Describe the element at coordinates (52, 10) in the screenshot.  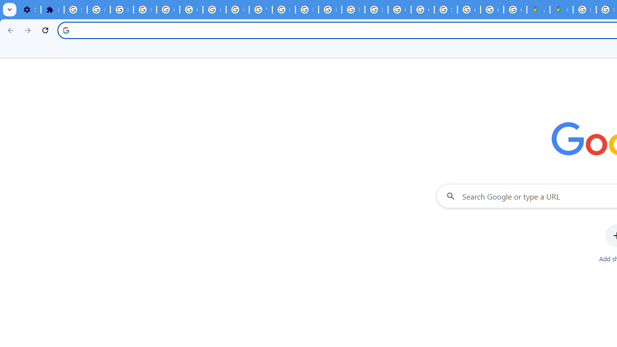
I see `Extensions` at that location.